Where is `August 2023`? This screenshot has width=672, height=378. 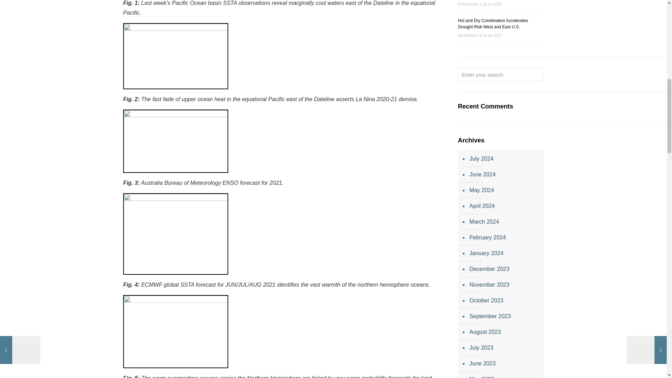 August 2023 is located at coordinates (504, 332).